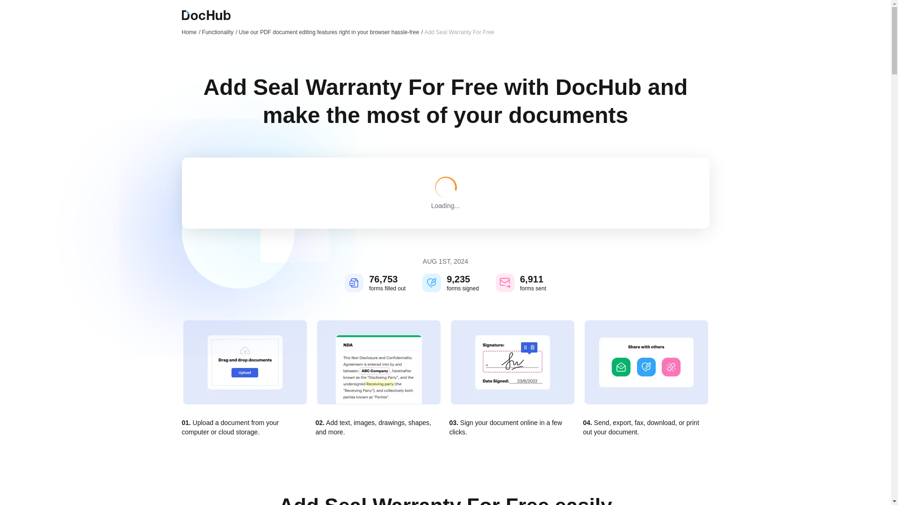  What do you see at coordinates (191, 32) in the screenshot?
I see `Home` at bounding box center [191, 32].